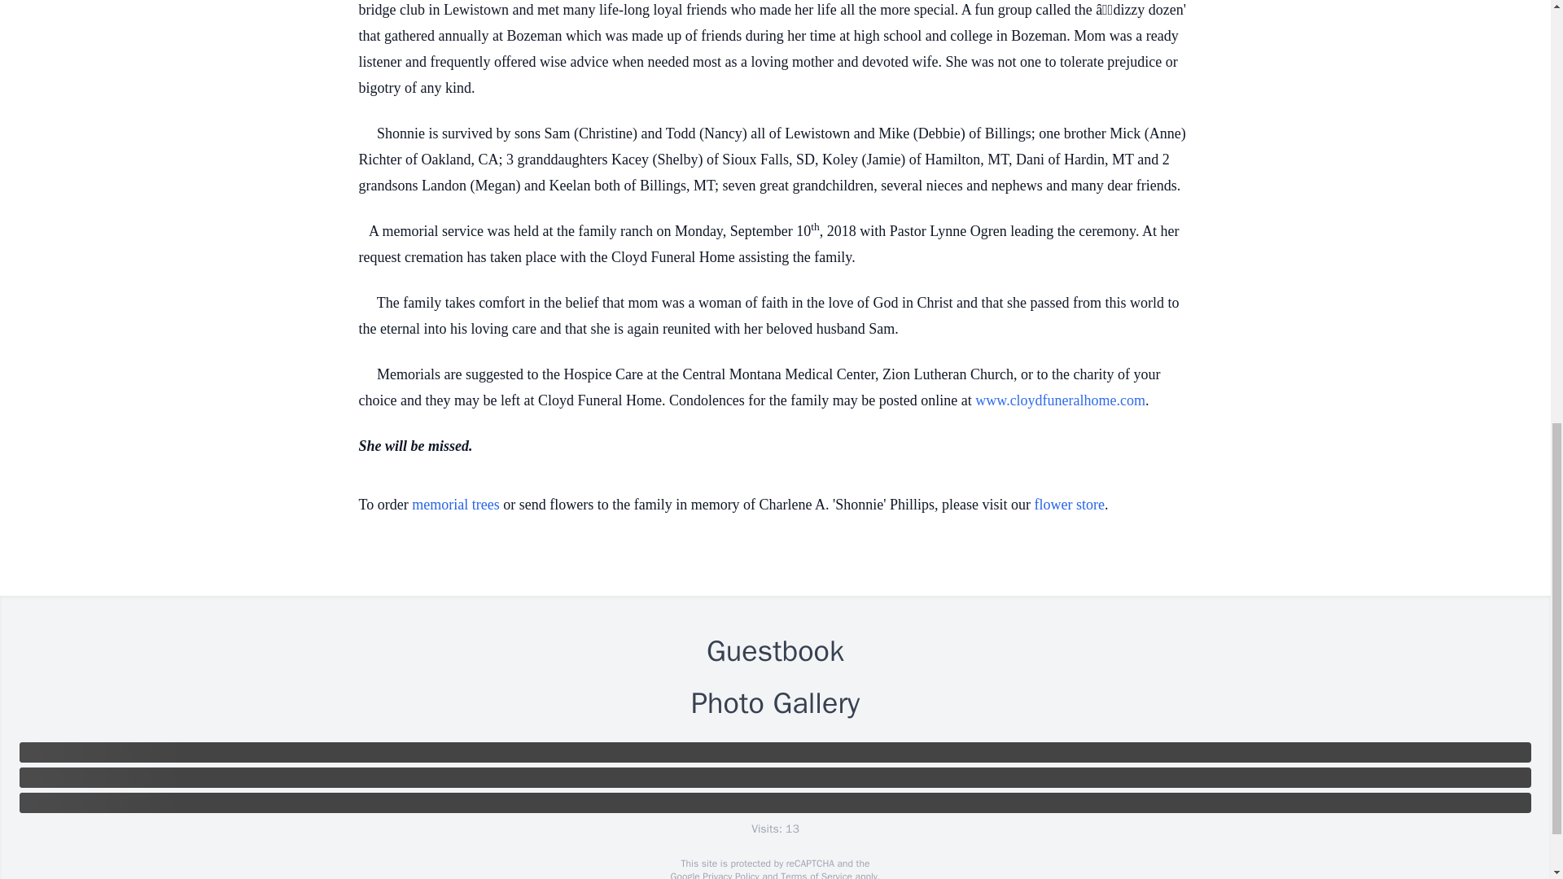  What do you see at coordinates (455, 505) in the screenshot?
I see `memorial trees` at bounding box center [455, 505].